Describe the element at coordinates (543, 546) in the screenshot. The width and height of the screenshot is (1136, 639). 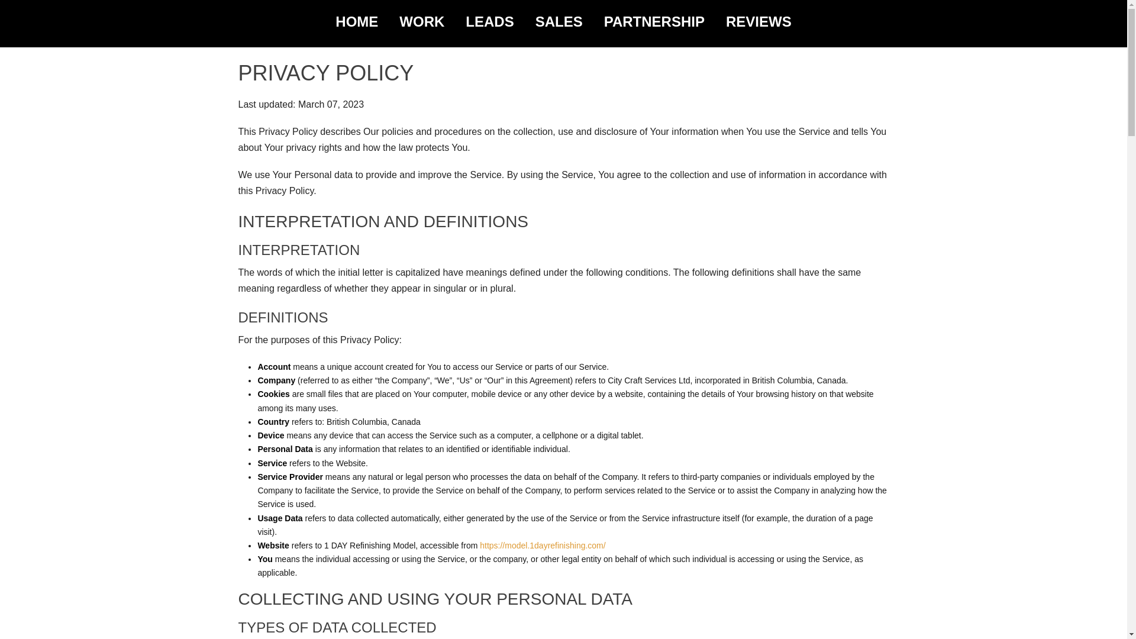
I see `https://model.1dayrefinishing.com/` at that location.